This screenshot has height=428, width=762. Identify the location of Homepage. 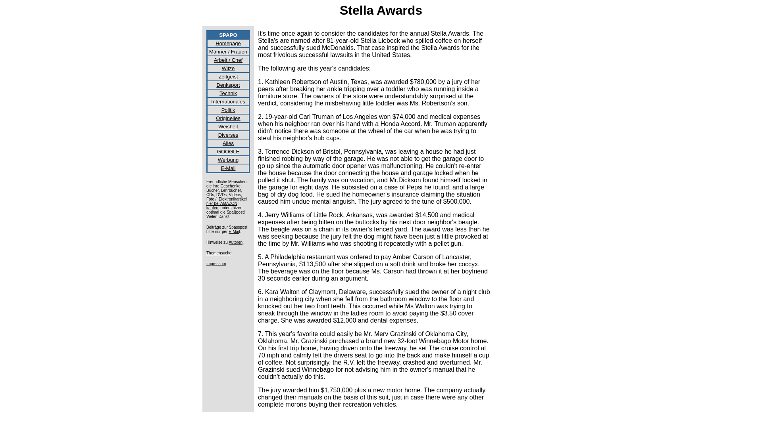
(228, 43).